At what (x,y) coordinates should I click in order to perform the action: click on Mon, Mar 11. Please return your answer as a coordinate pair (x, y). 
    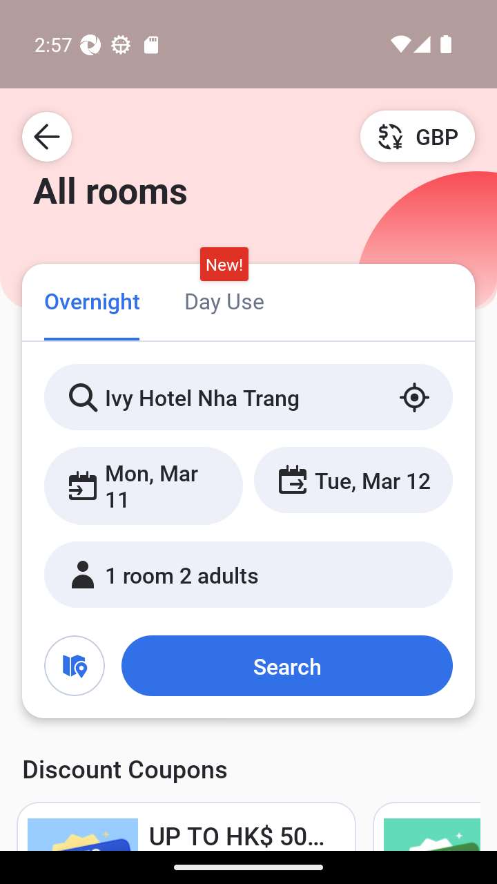
    Looking at the image, I should click on (144, 486).